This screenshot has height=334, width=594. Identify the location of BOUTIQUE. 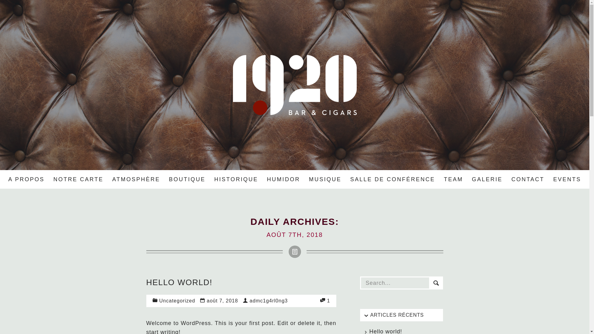
(187, 179).